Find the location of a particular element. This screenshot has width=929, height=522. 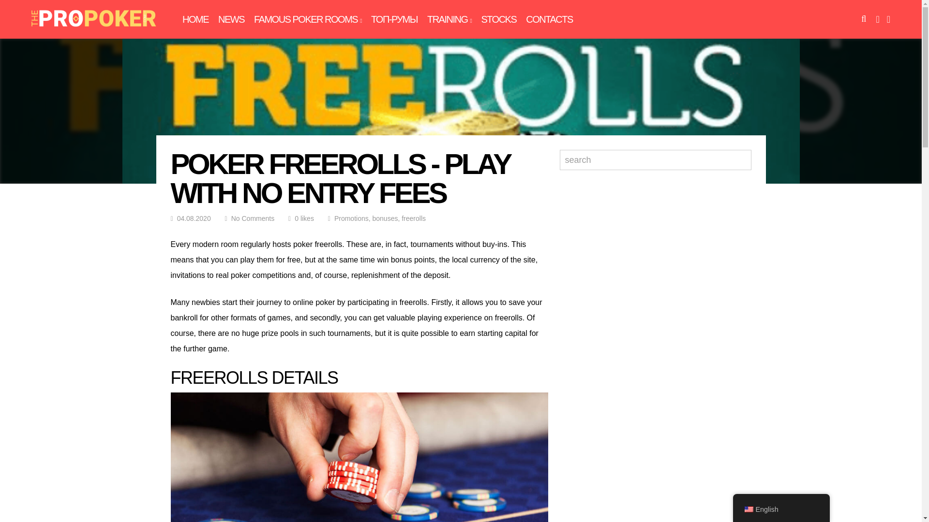

STOCKS is located at coordinates (498, 19).